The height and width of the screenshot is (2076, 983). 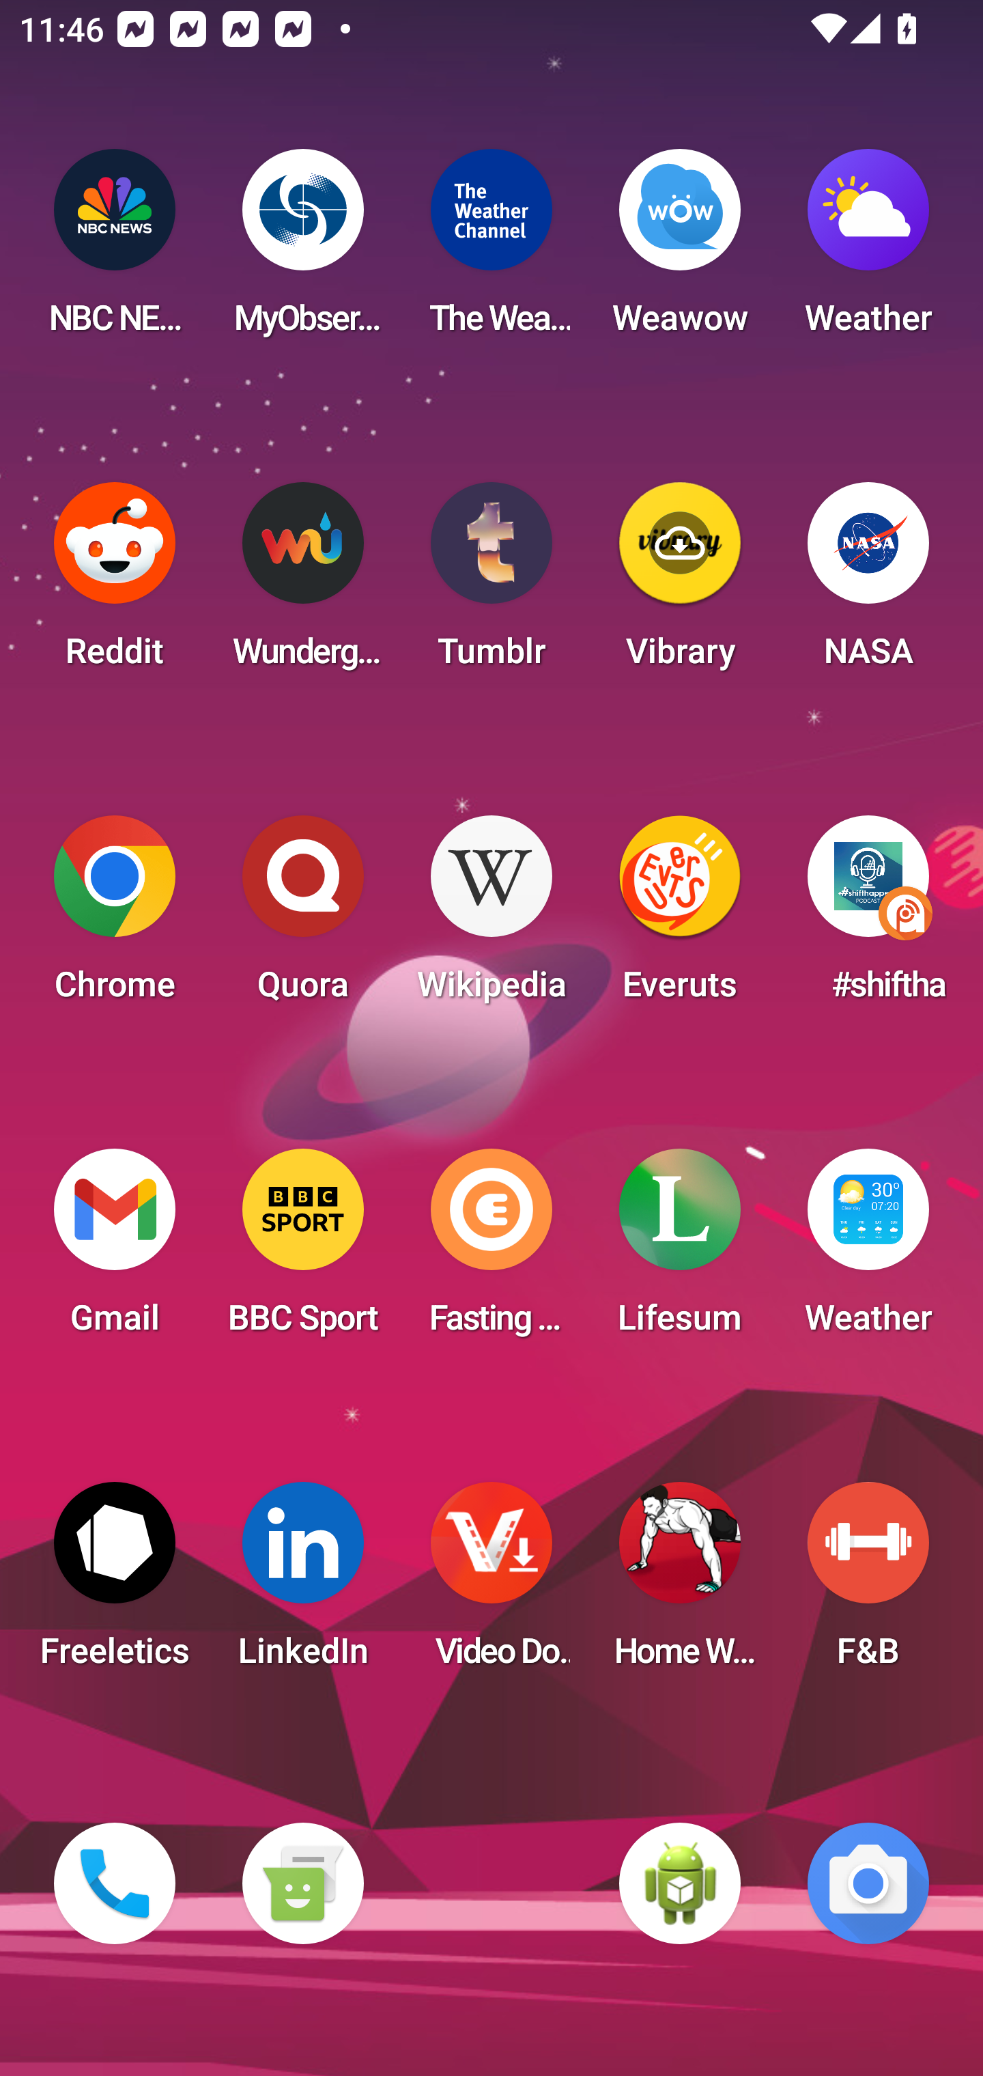 What do you see at coordinates (302, 583) in the screenshot?
I see `Wunderground` at bounding box center [302, 583].